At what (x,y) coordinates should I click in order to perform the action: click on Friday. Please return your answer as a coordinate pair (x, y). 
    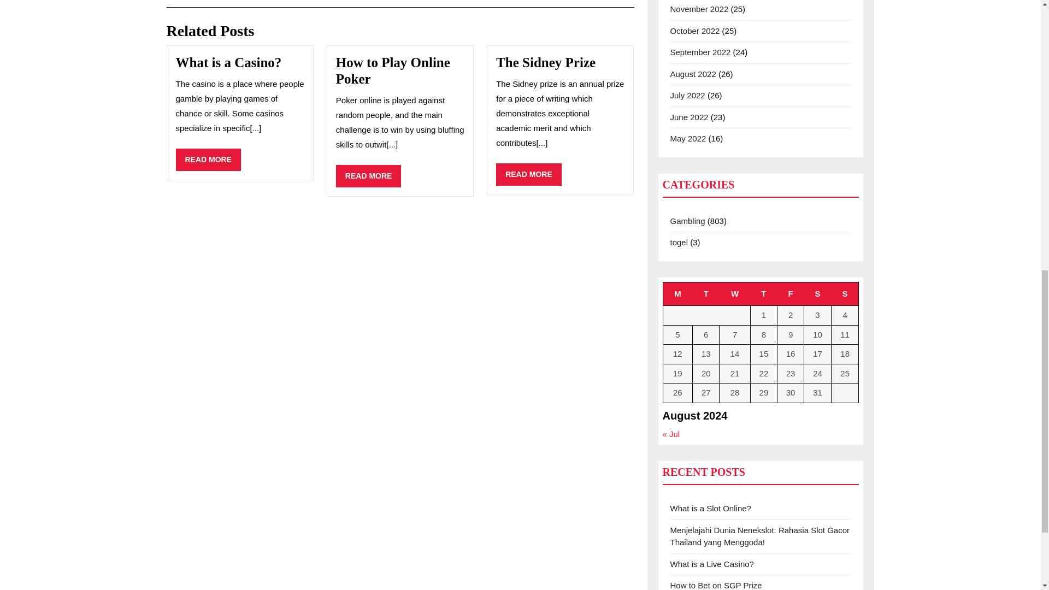
    Looking at the image, I should click on (791, 294).